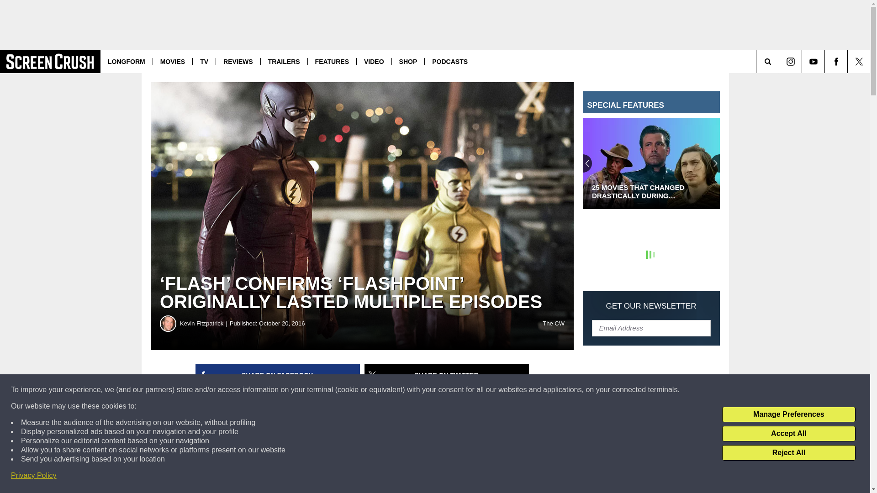 This screenshot has width=877, height=493. I want to click on Visit us on Instagram, so click(790, 61).